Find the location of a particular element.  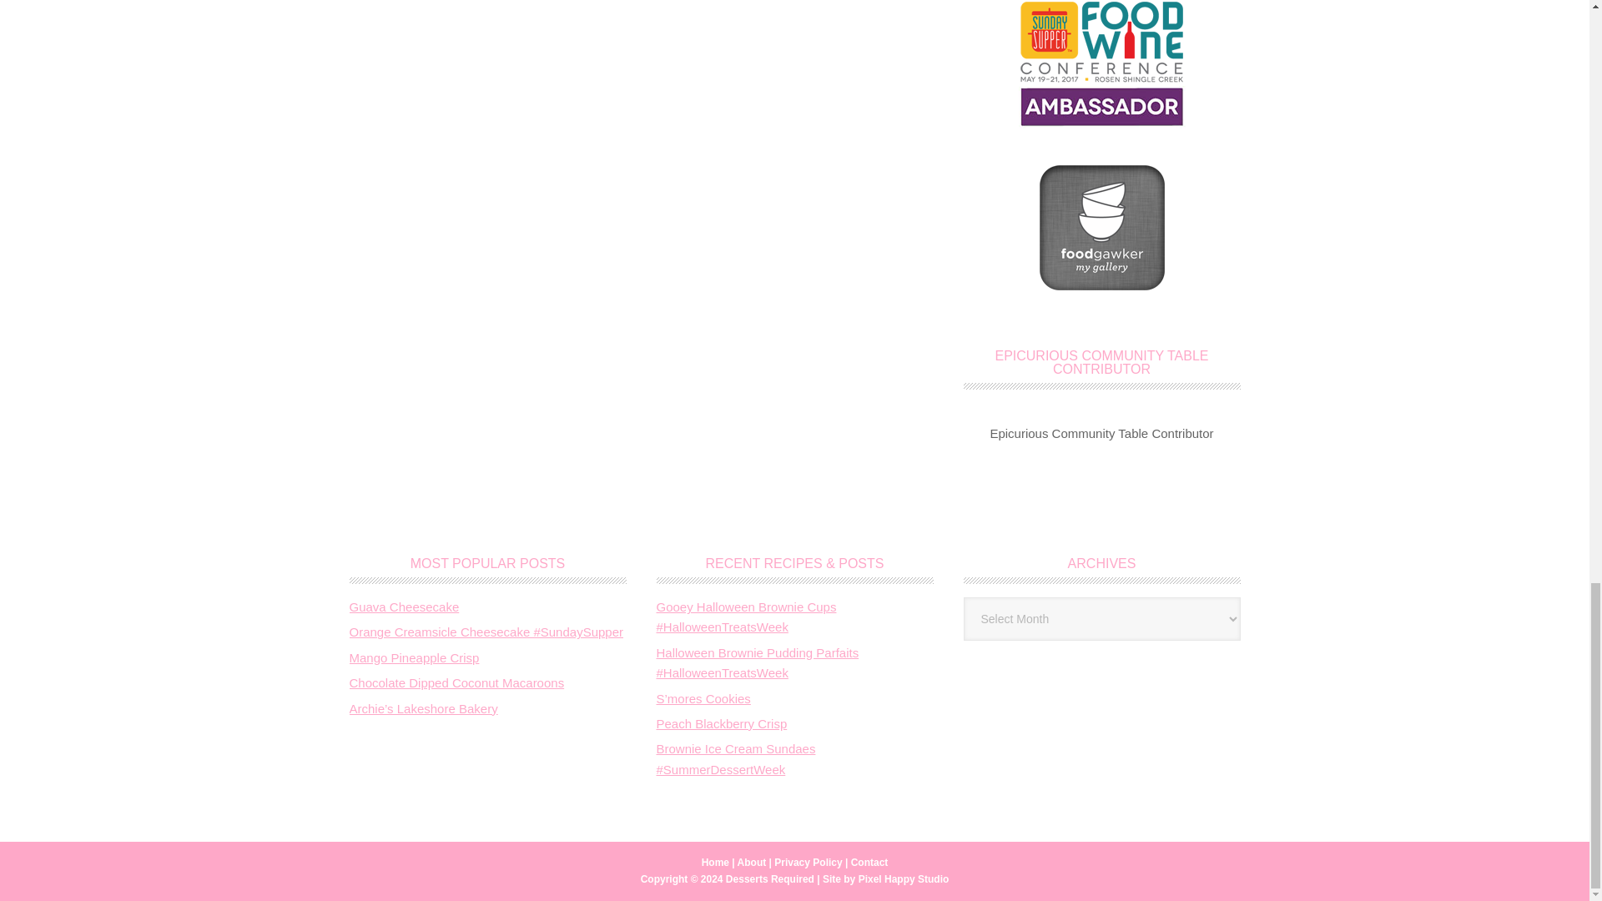

Chocolate Dipped Coconut Macaroons is located at coordinates (456, 682).